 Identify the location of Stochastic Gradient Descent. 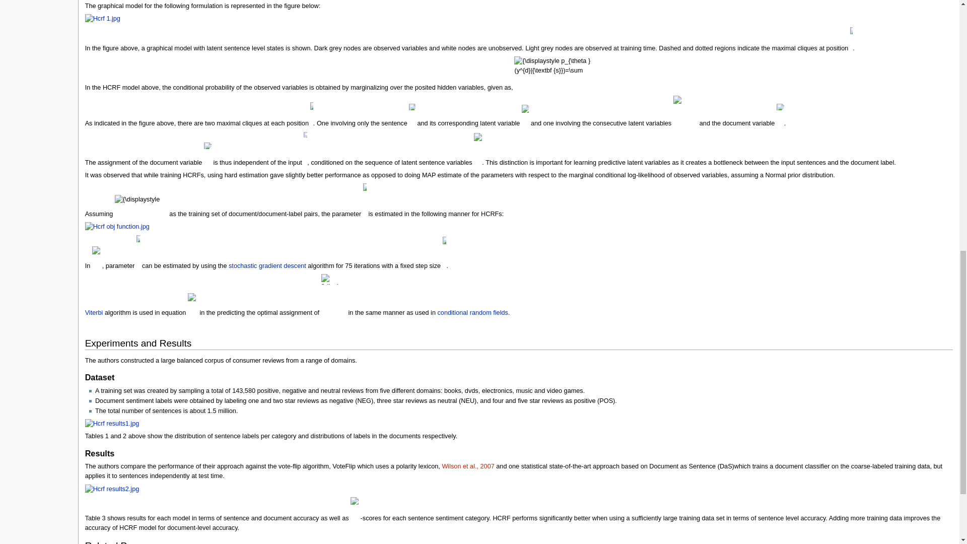
(267, 265).